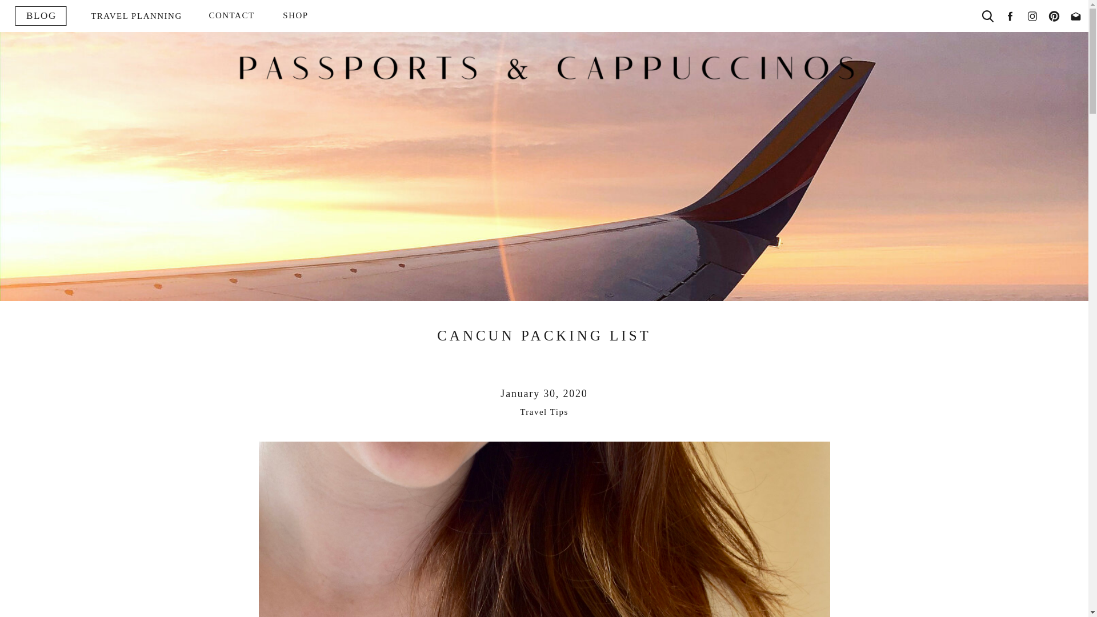  I want to click on BLOG, so click(41, 16).